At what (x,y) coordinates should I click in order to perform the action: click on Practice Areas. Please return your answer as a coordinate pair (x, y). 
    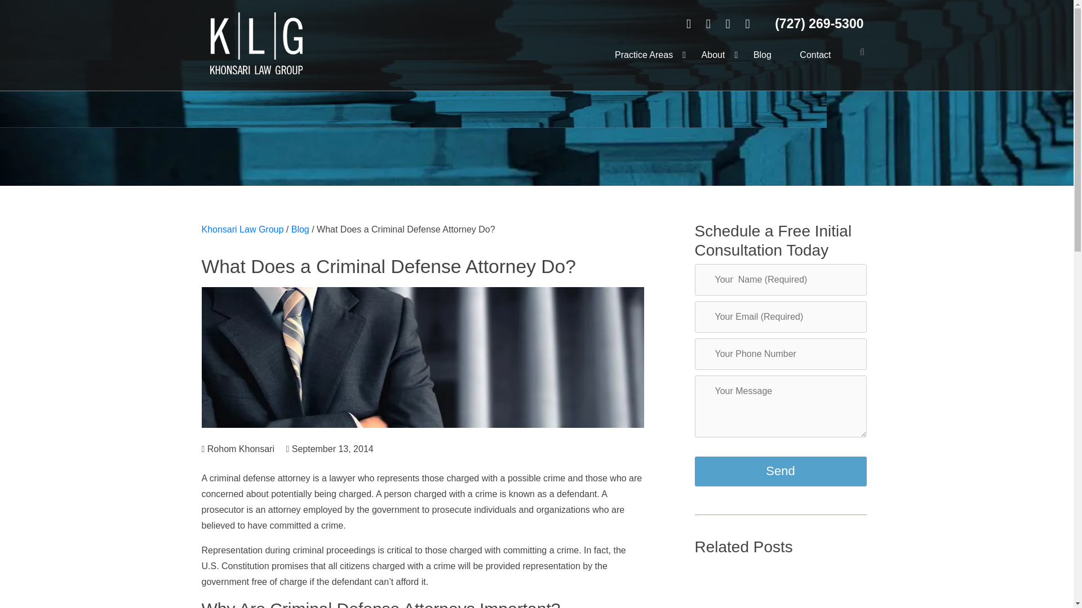
    Looking at the image, I should click on (644, 55).